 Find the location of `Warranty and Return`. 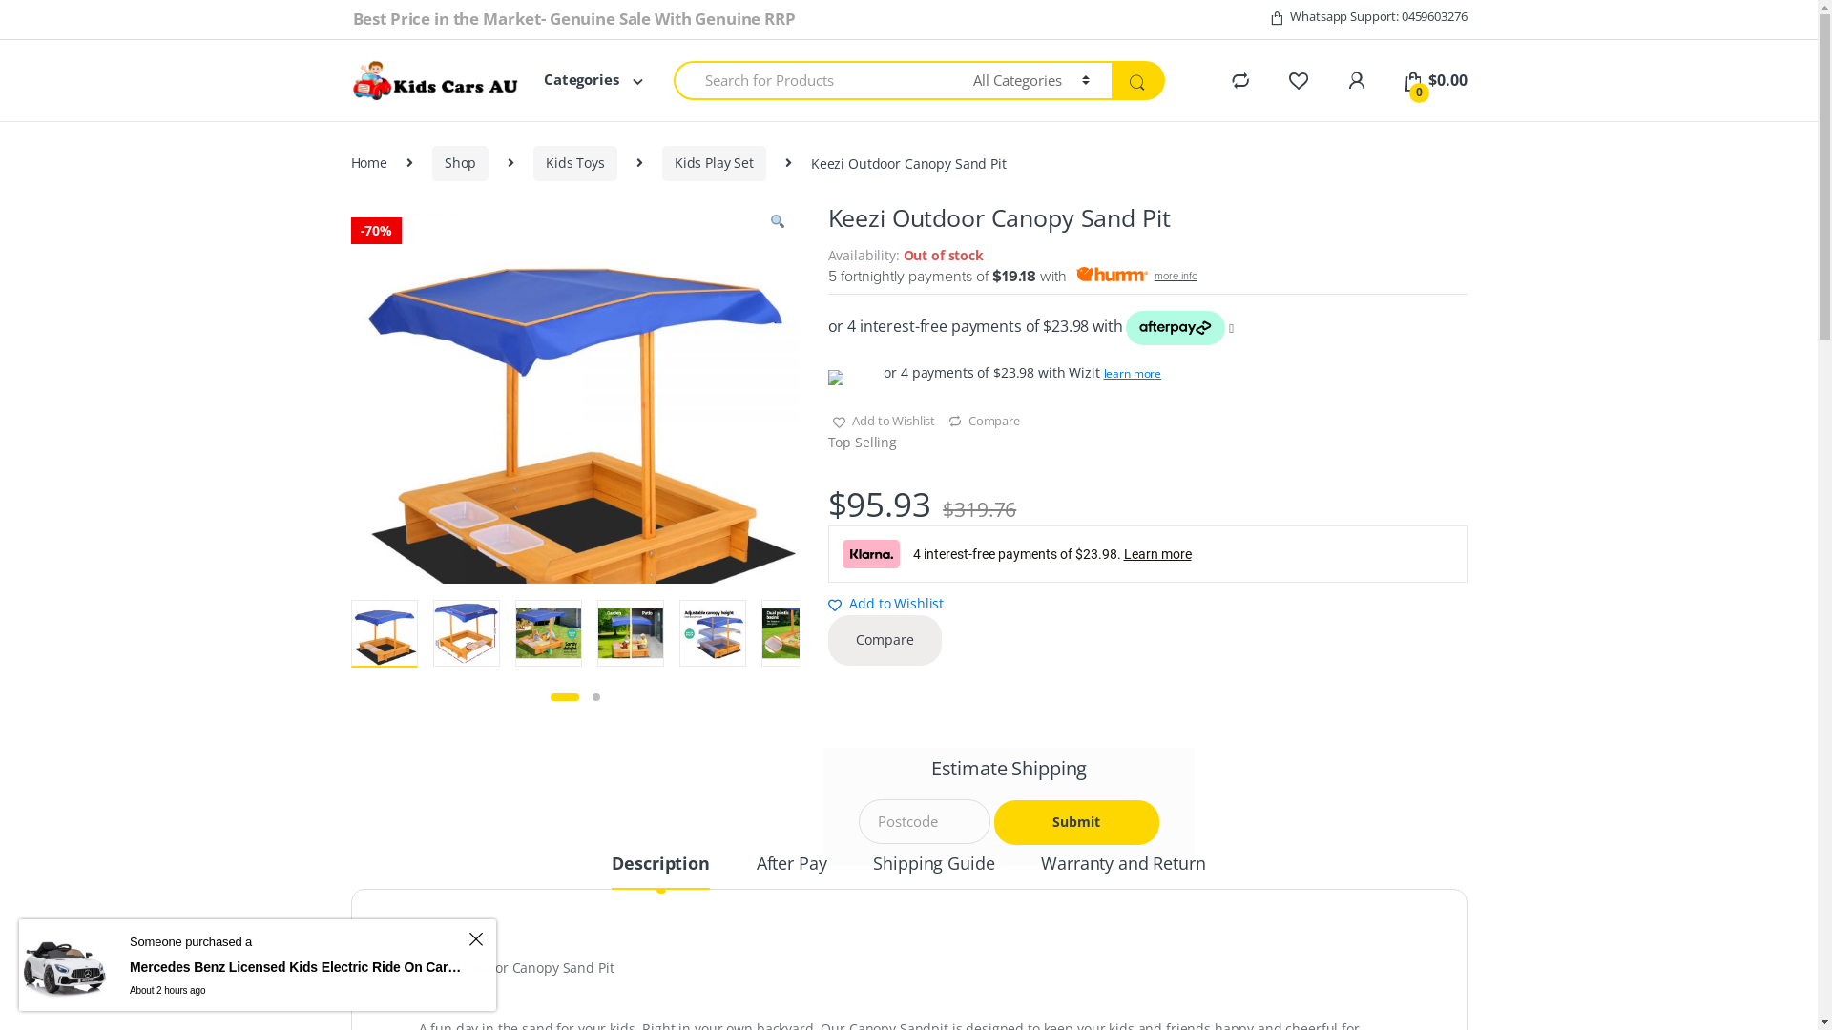

Warranty and Return is located at coordinates (1123, 872).